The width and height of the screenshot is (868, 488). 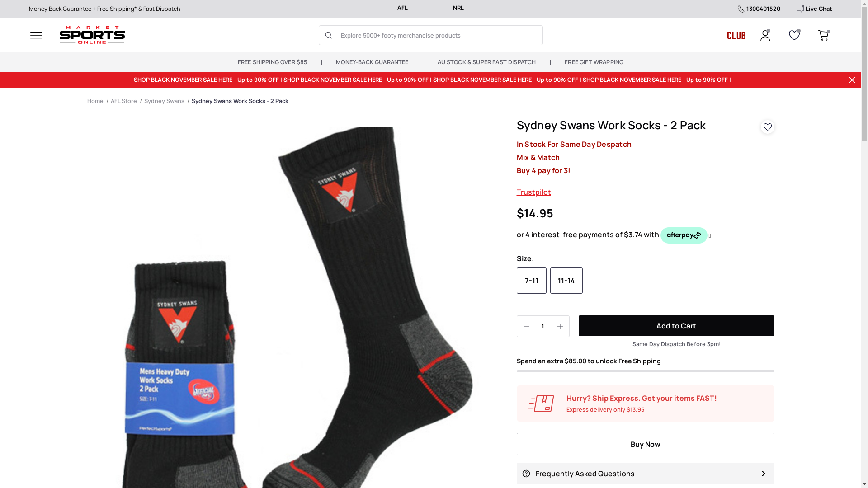 What do you see at coordinates (758, 9) in the screenshot?
I see `1300401520` at bounding box center [758, 9].